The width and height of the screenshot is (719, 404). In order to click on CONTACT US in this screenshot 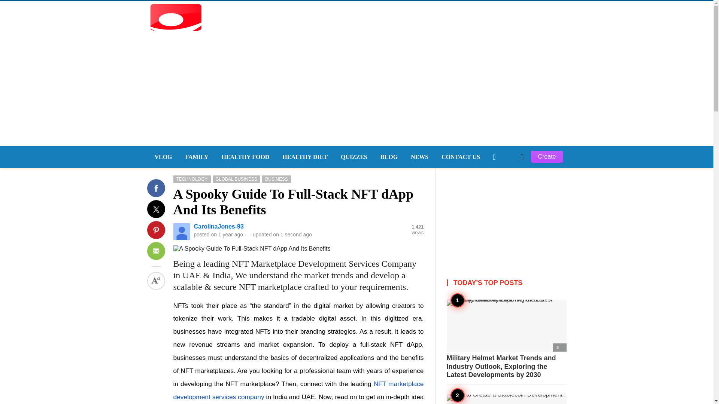, I will do `click(460, 157)`.